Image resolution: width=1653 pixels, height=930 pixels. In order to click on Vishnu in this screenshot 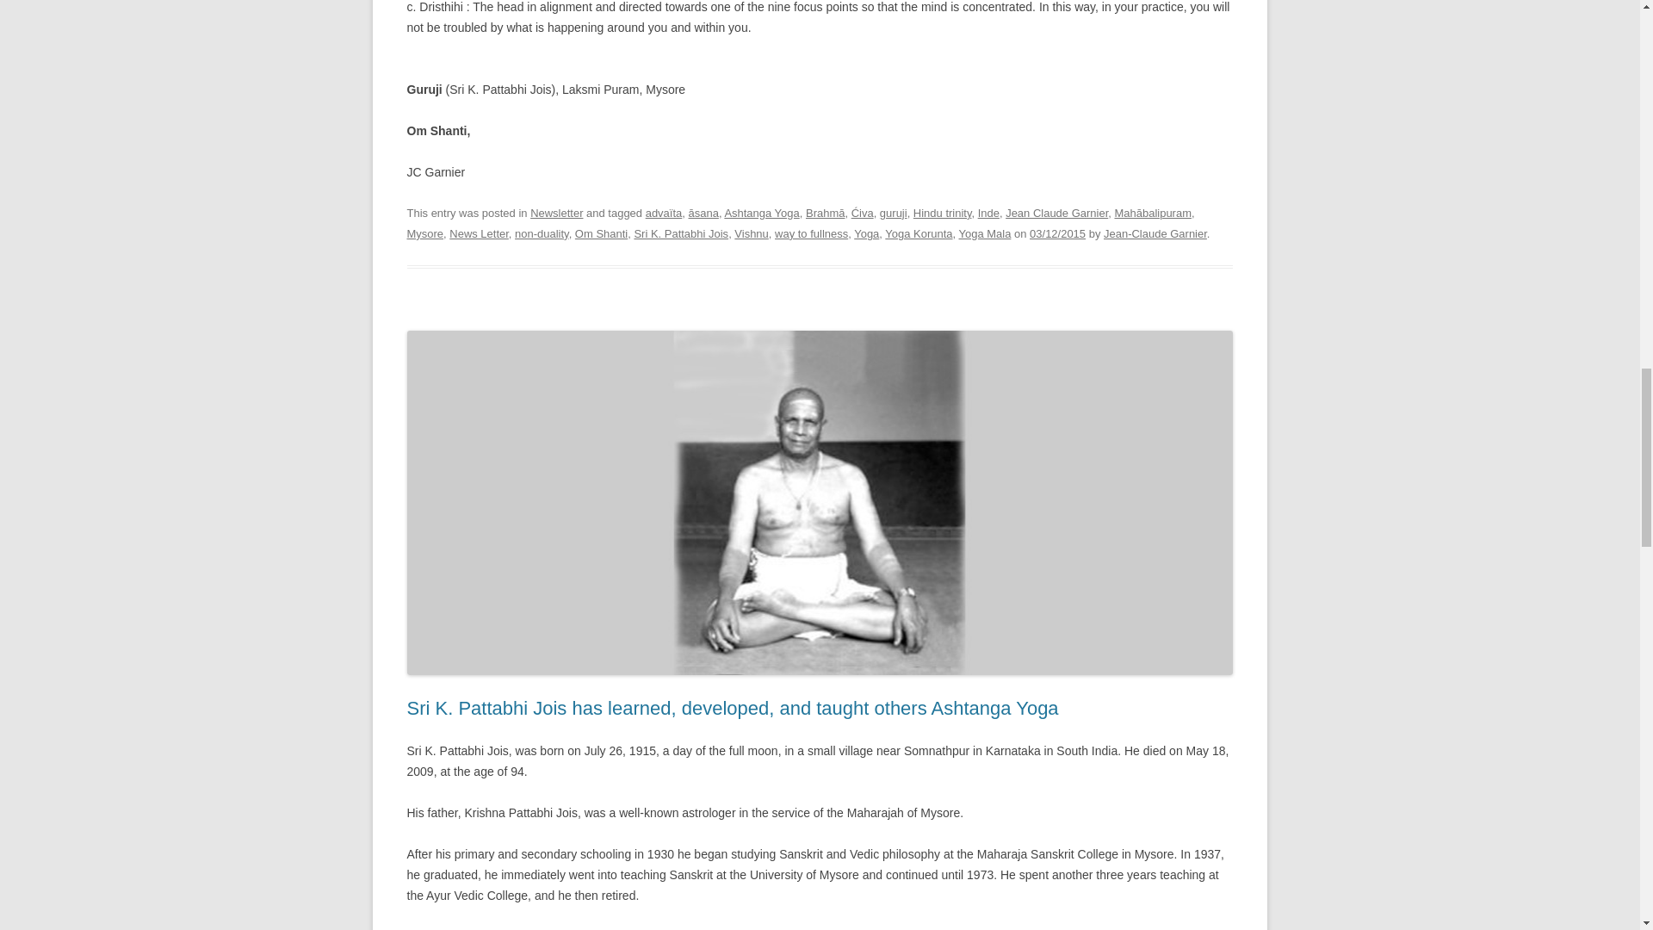, I will do `click(751, 232)`.